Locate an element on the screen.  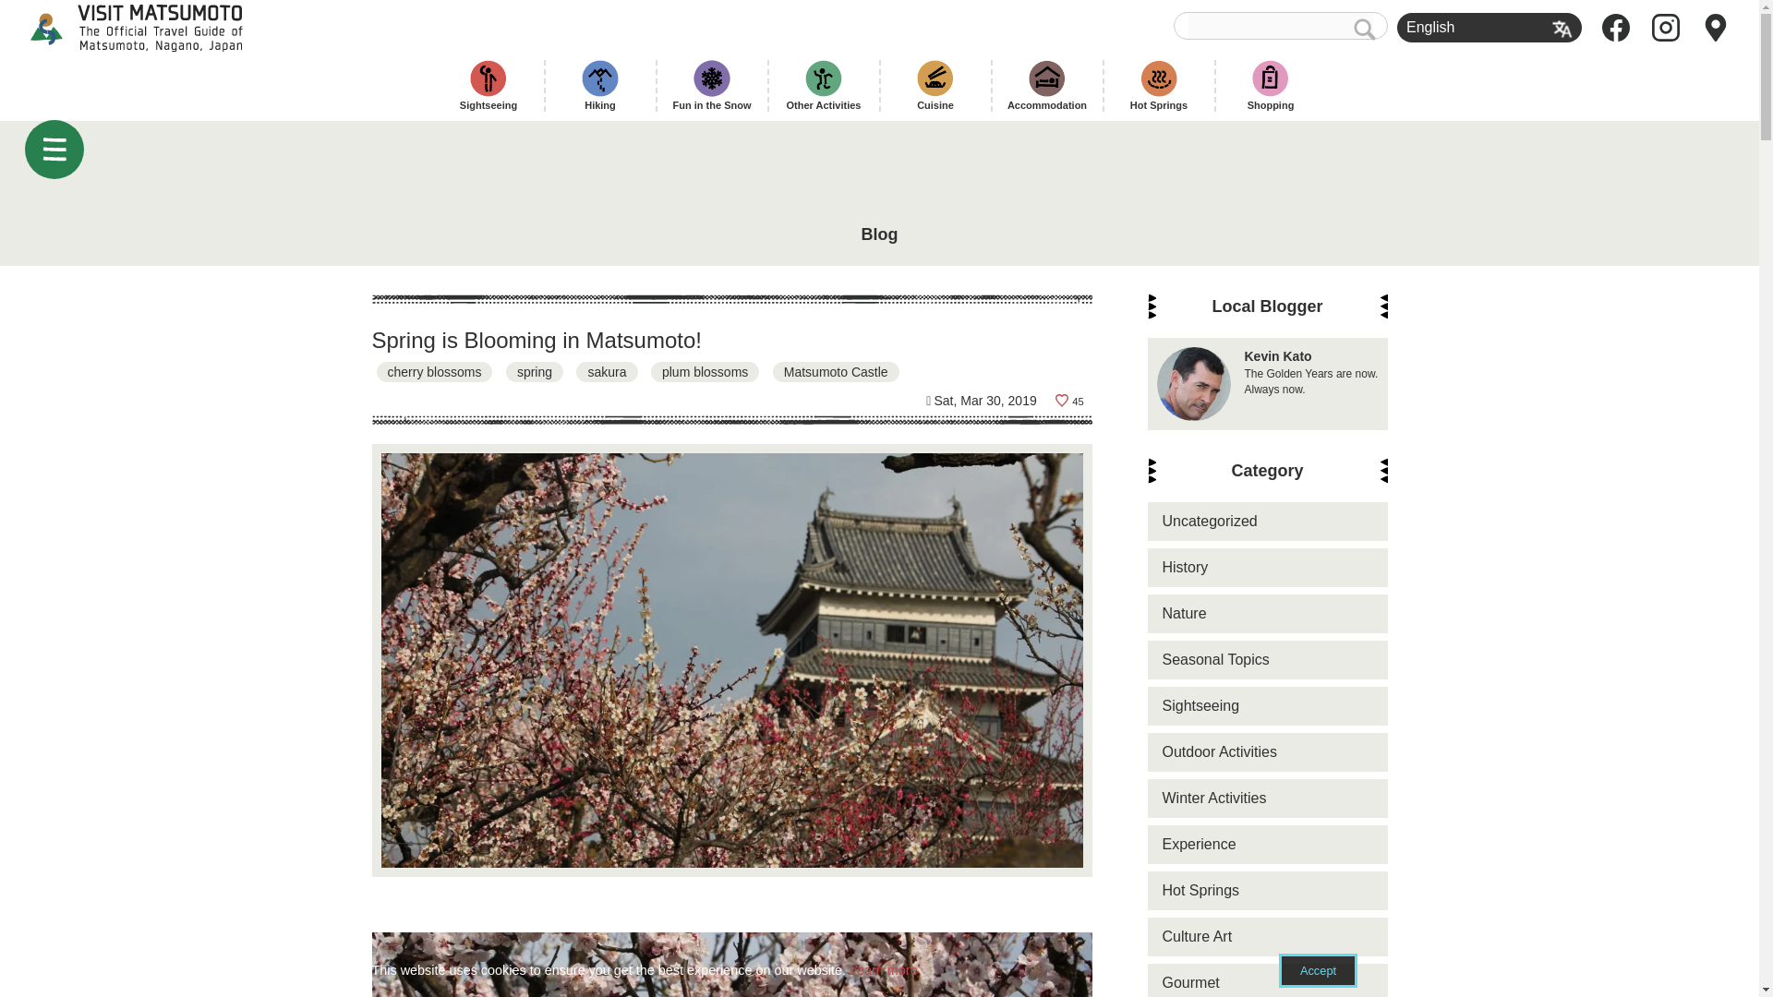
Culture Art is located at coordinates (1267, 659).